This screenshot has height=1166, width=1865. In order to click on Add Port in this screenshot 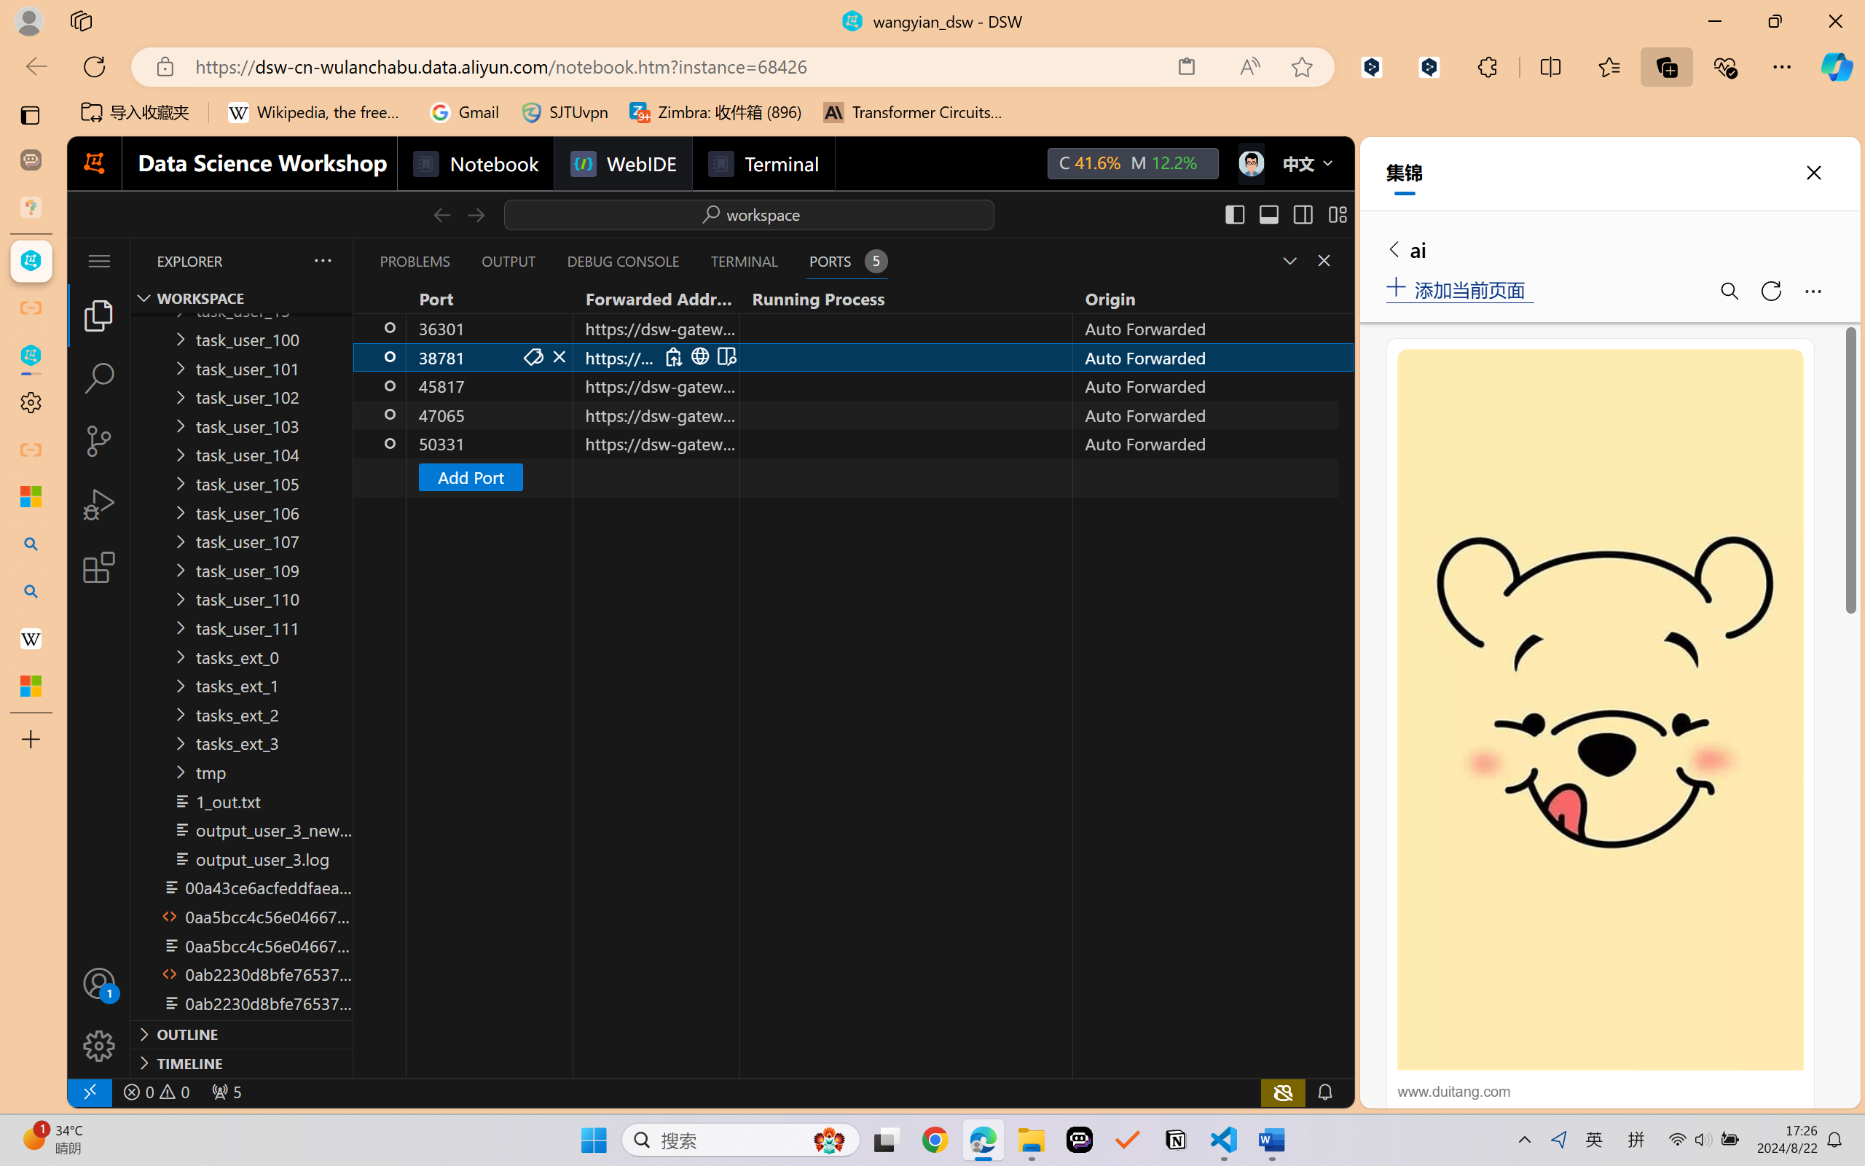, I will do `click(469, 477)`.